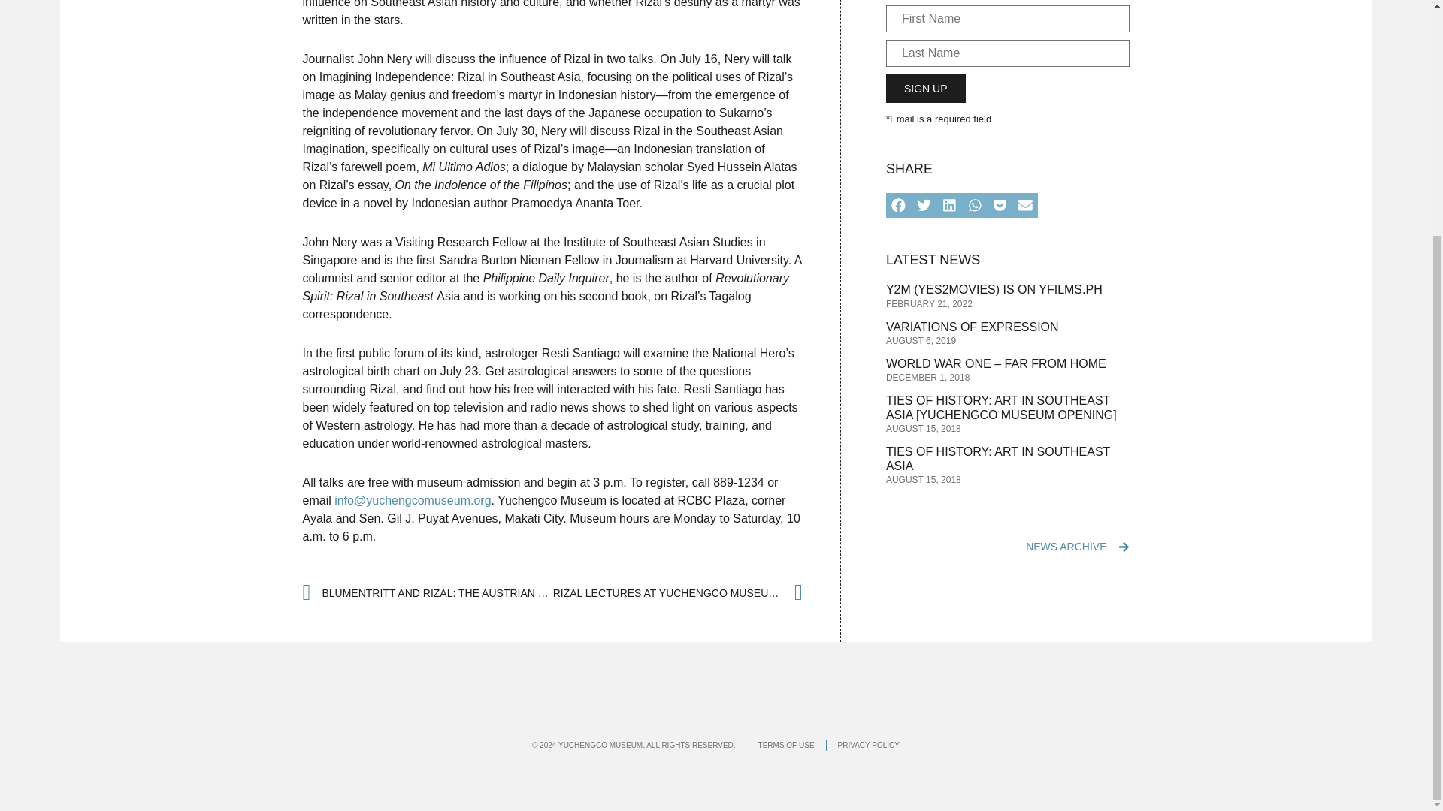 Image resolution: width=1443 pixels, height=811 pixels. I want to click on RIZAL LECTURES AT YUCHENGCO MUSEUM THIS AUGUST, so click(677, 593).